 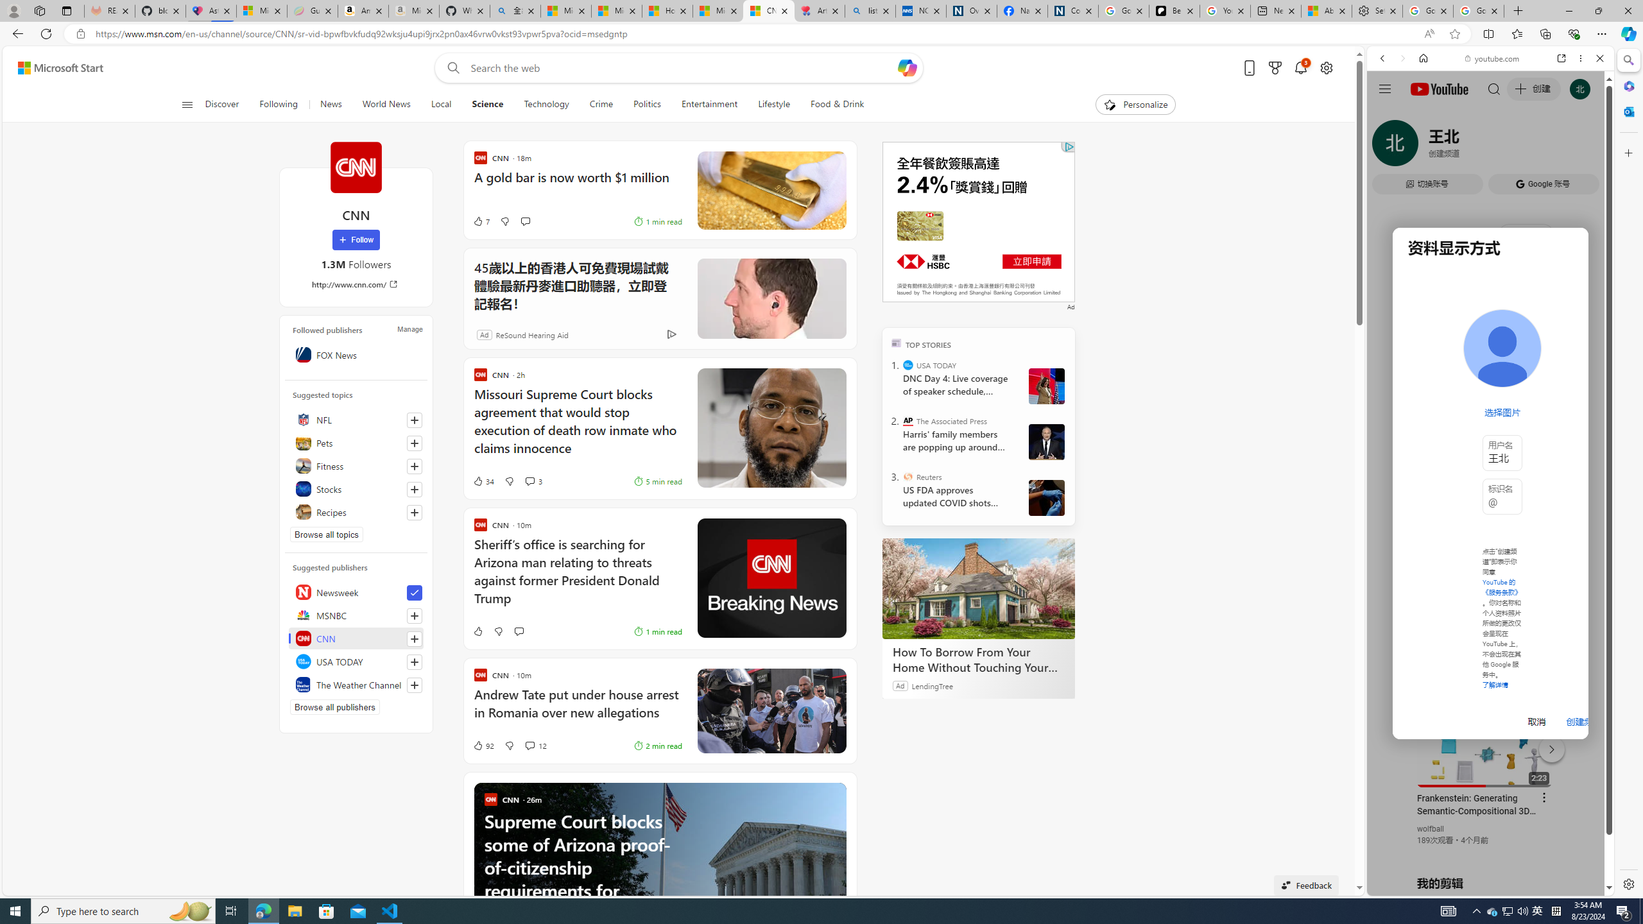 What do you see at coordinates (1326, 11) in the screenshot?
I see `Aberdeen, Hong Kong SAR hourly forecast | Microsoft Weather` at bounding box center [1326, 11].